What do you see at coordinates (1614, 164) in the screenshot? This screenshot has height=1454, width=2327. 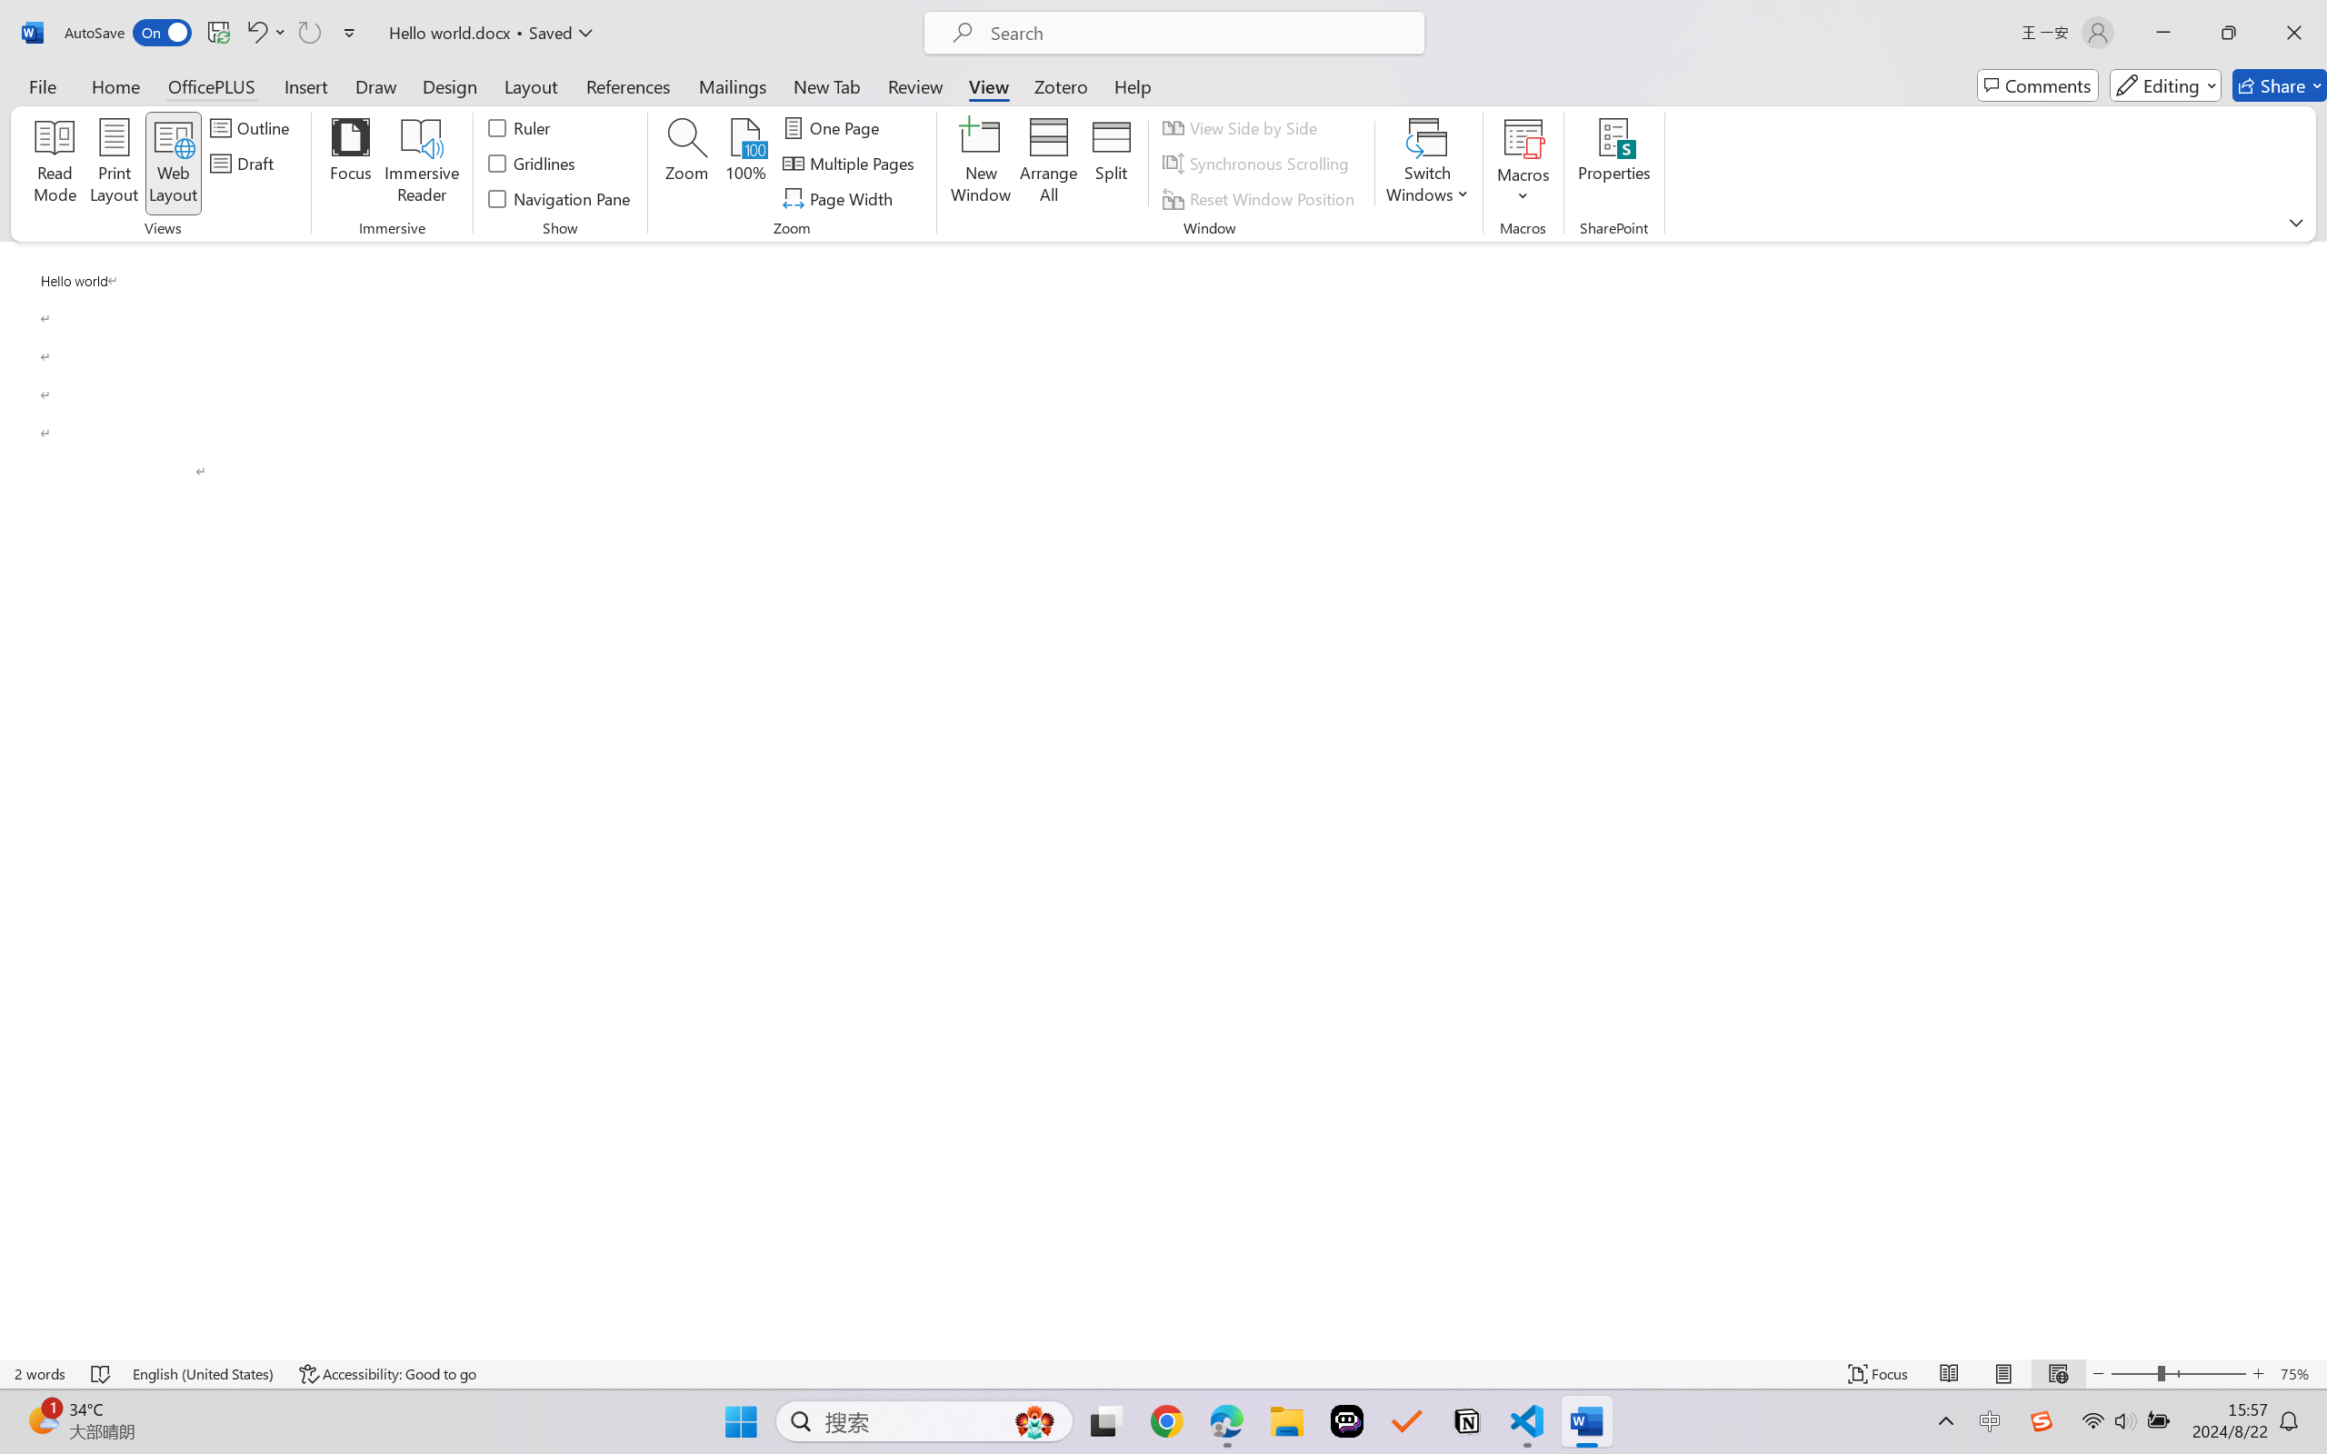 I see `Properties` at bounding box center [1614, 164].